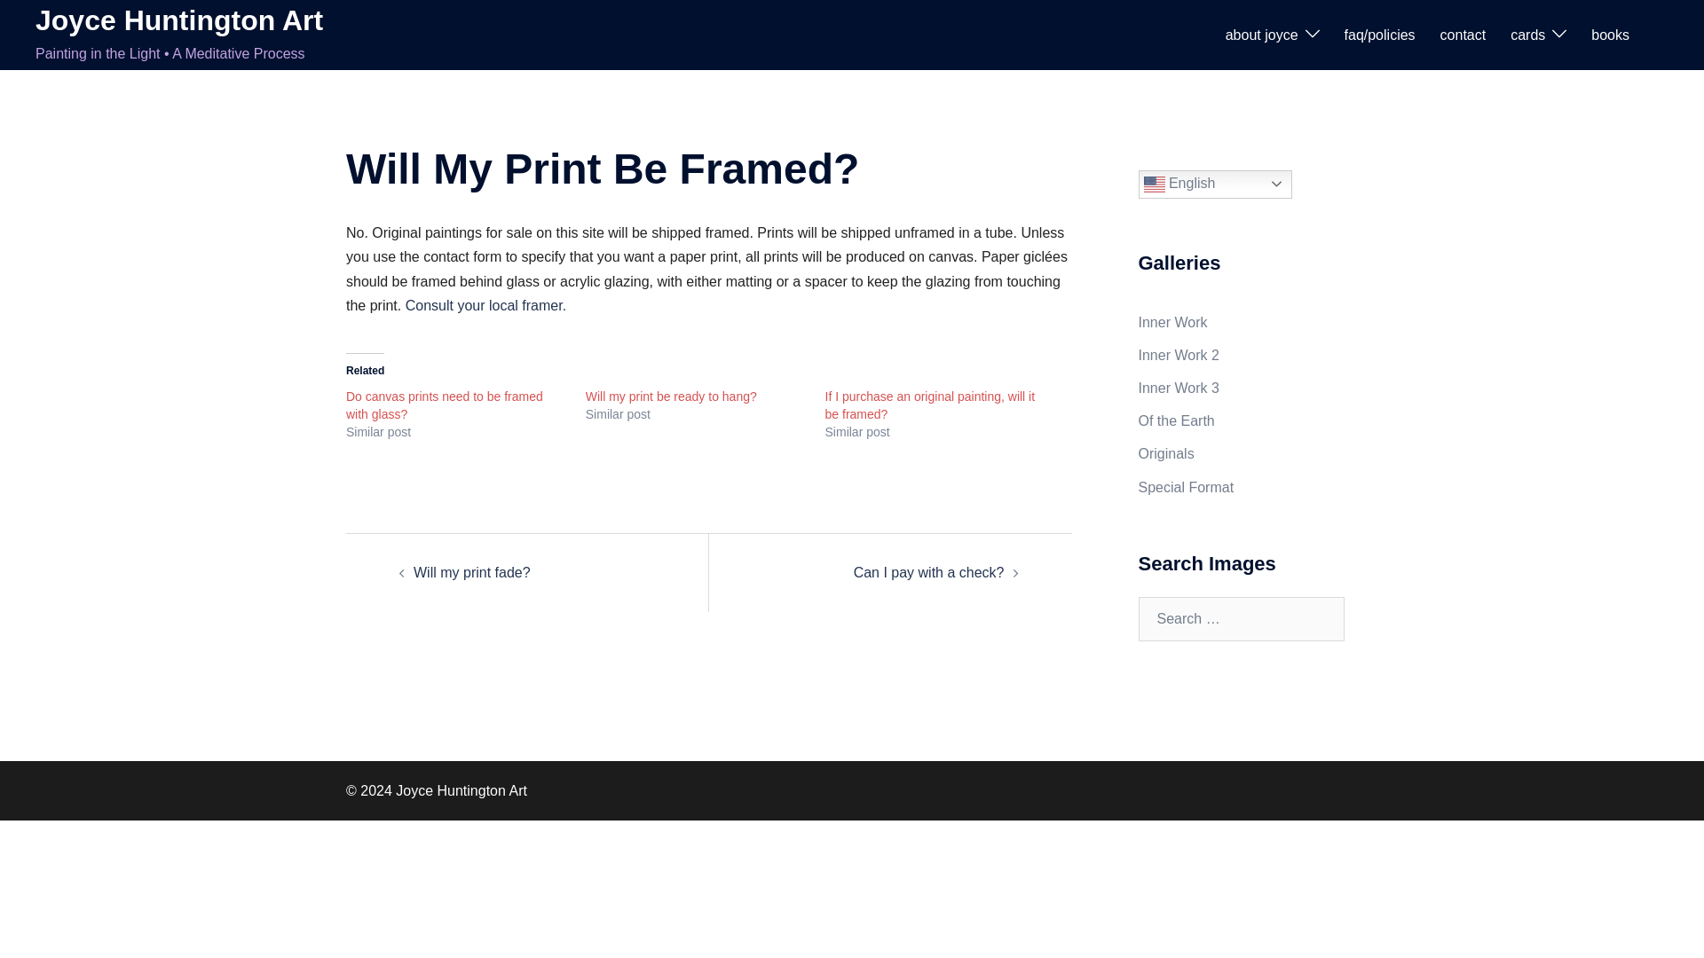 This screenshot has height=958, width=1704. Describe the element at coordinates (472, 573) in the screenshot. I see `Will my print fade?` at that location.